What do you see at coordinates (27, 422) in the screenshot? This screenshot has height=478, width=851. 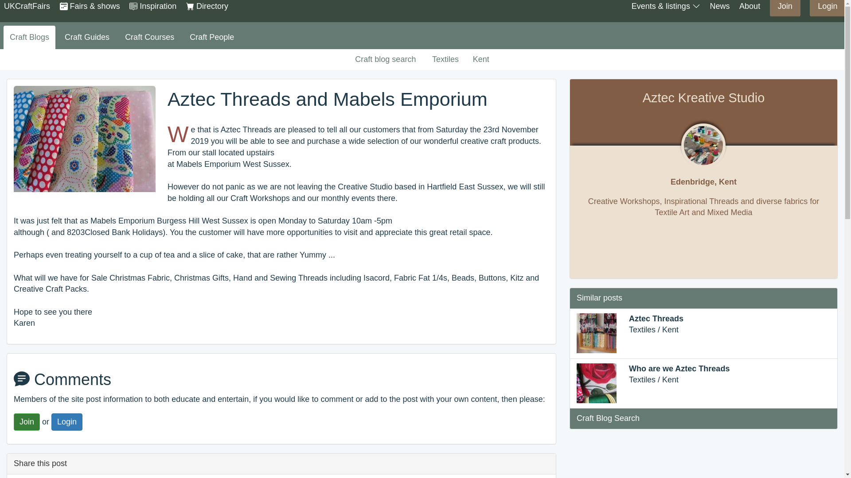 I see `Join` at bounding box center [27, 422].